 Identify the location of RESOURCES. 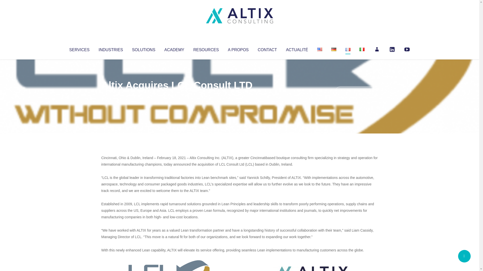
(206, 49).